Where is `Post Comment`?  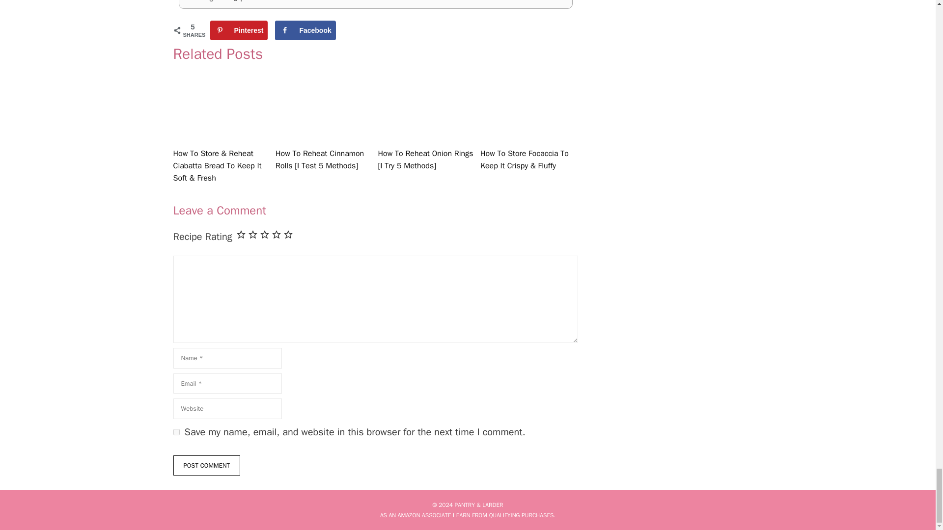
Post Comment is located at coordinates (206, 465).